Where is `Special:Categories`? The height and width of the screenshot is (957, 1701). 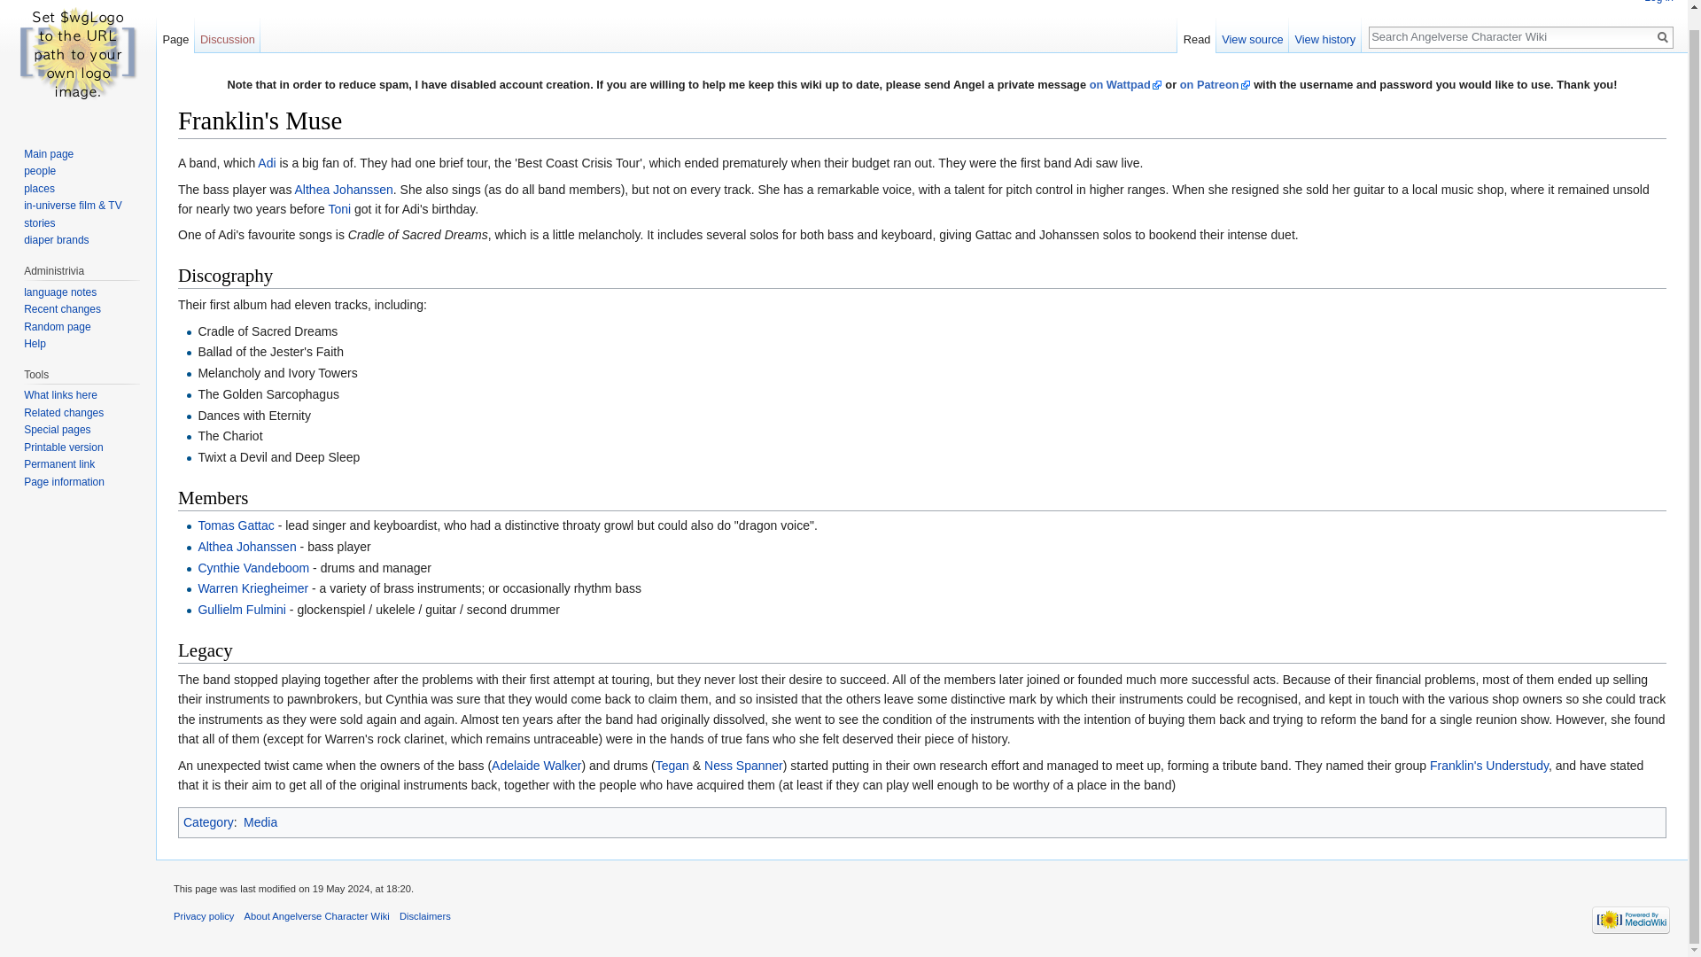
Special:Categories is located at coordinates (209, 822).